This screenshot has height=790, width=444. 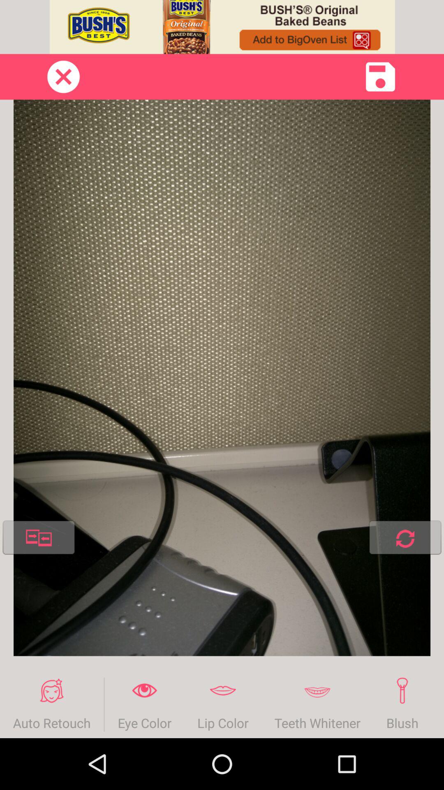 I want to click on close screen, so click(x=63, y=77).